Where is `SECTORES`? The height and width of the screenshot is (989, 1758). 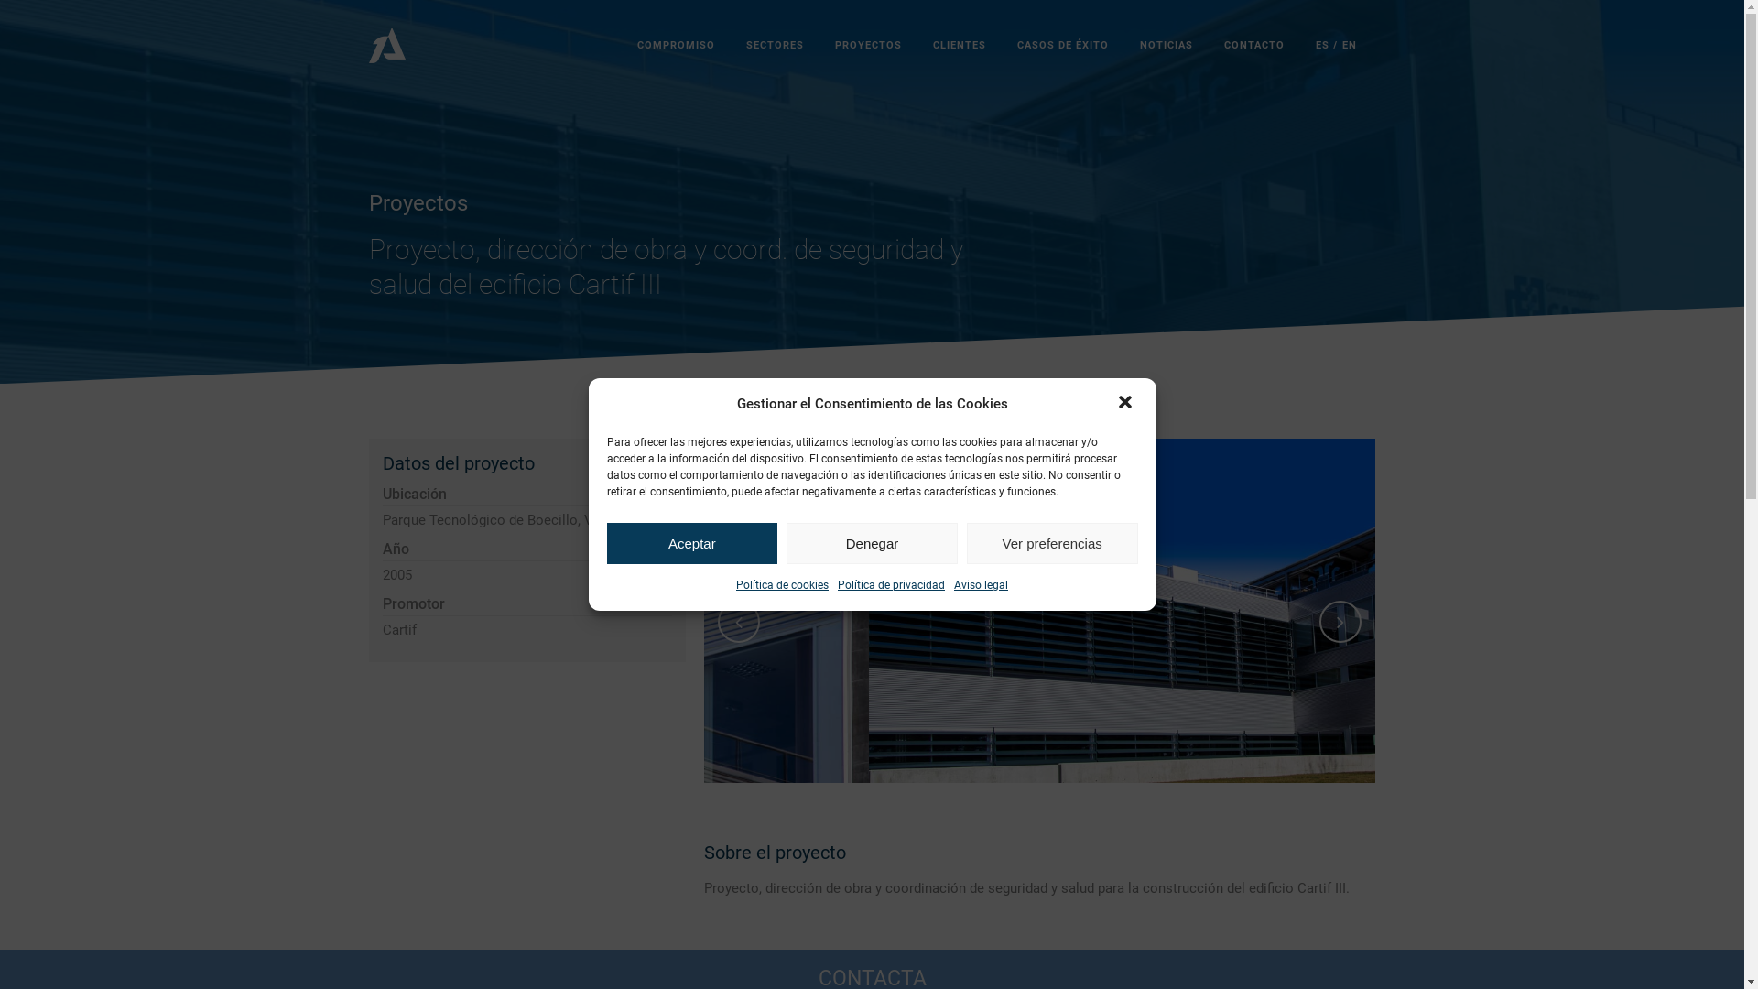 SECTORES is located at coordinates (775, 46).